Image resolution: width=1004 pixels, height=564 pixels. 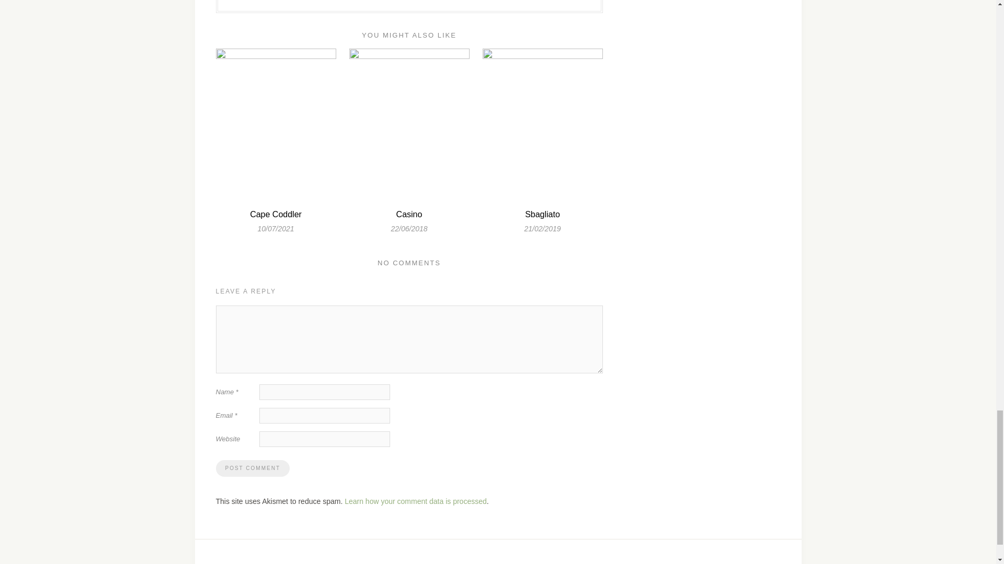 I want to click on Casino, so click(x=409, y=214).